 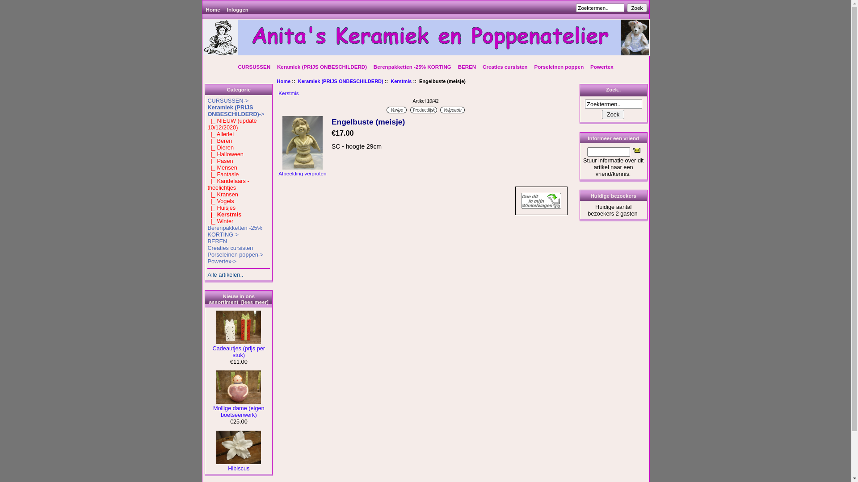 What do you see at coordinates (341, 81) in the screenshot?
I see `Keramiek (PRIJS ONBESCHILDERD)` at bounding box center [341, 81].